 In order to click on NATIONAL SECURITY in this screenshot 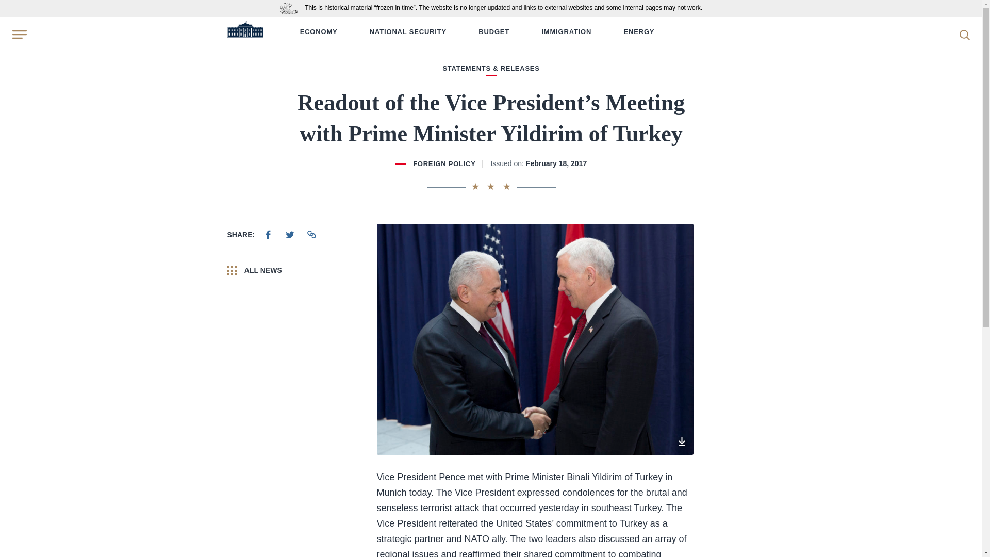, I will do `click(407, 32)`.